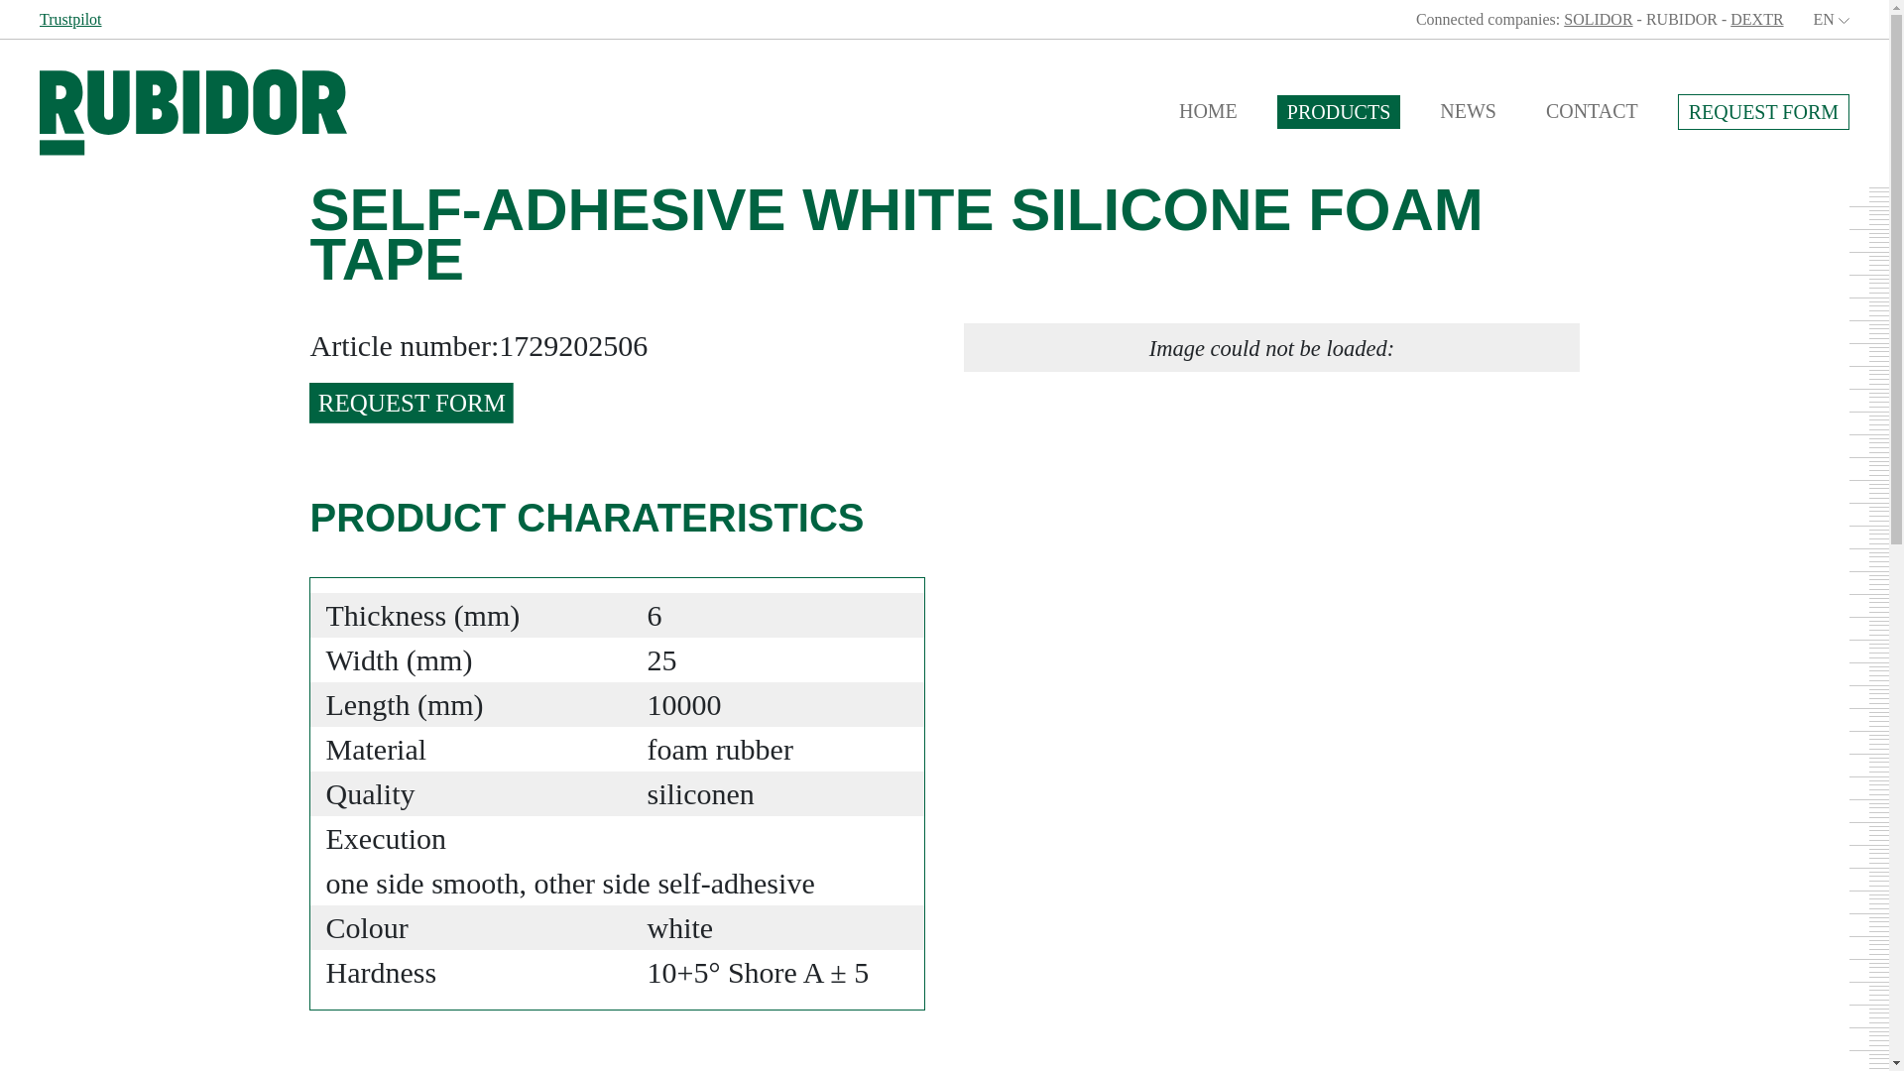 The width and height of the screenshot is (1904, 1071). I want to click on Trustpilot, so click(71, 18).